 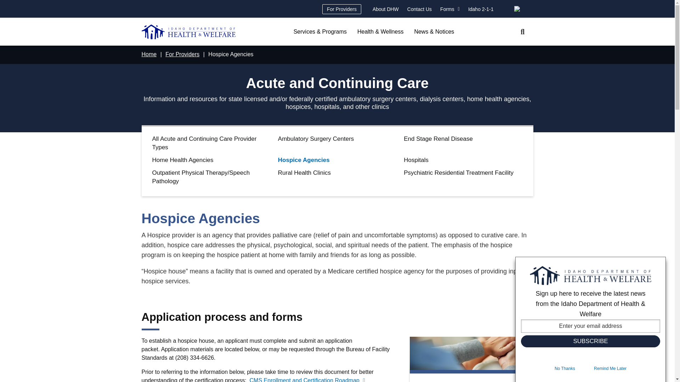 What do you see at coordinates (481, 9) in the screenshot?
I see `Idaho 2-1-1` at bounding box center [481, 9].